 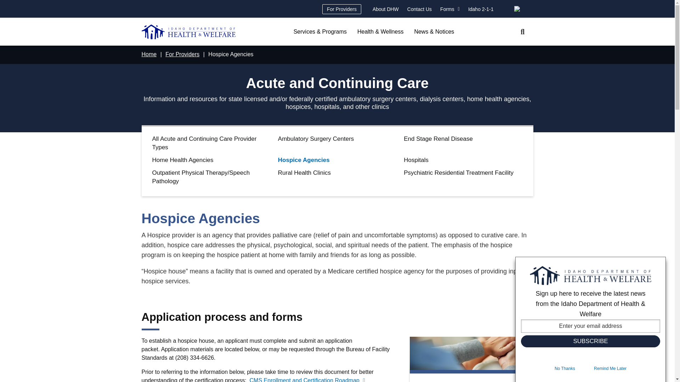 What do you see at coordinates (481, 9) in the screenshot?
I see `Idaho 2-1-1` at bounding box center [481, 9].